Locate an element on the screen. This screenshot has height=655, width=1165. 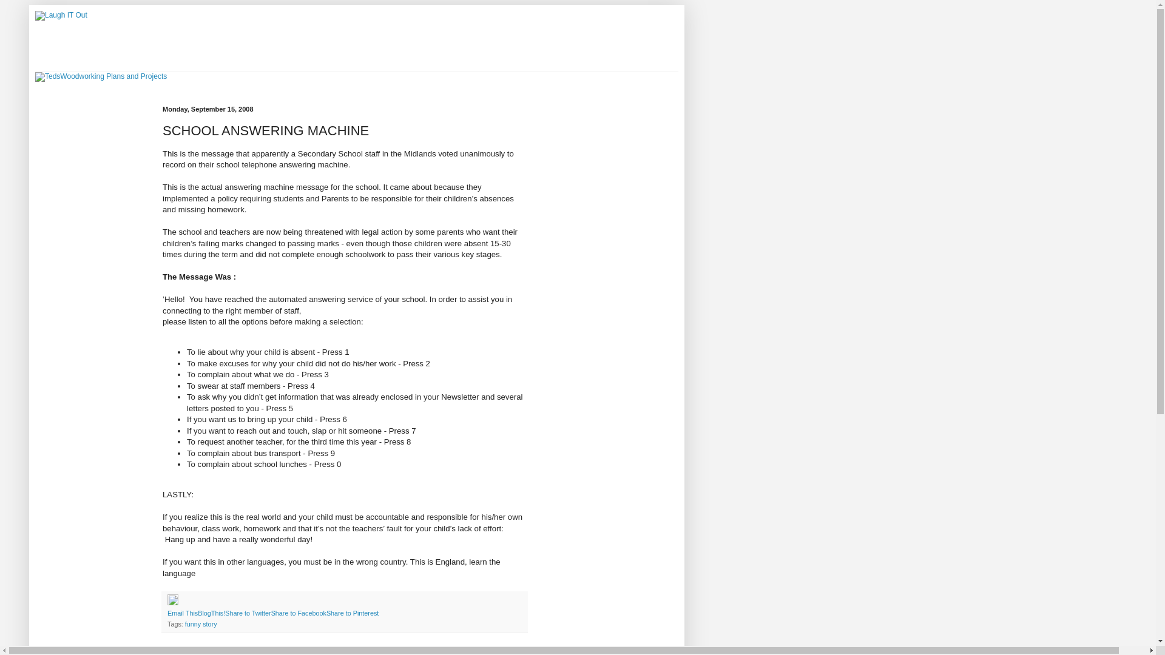
Email This is located at coordinates (183, 613).